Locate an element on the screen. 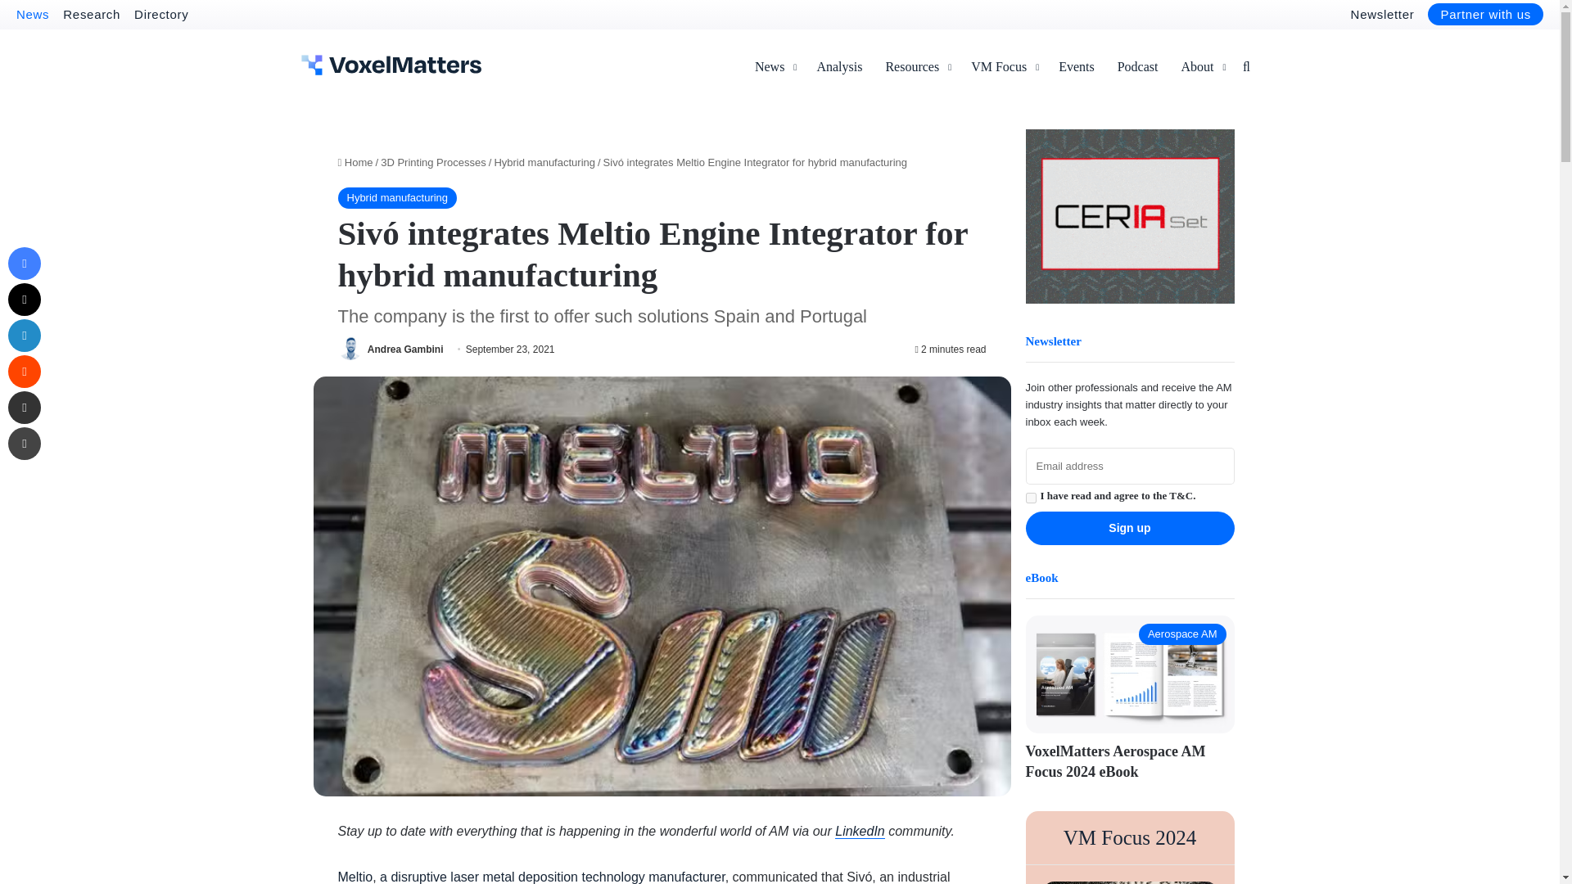  Directory is located at coordinates (160, 13).